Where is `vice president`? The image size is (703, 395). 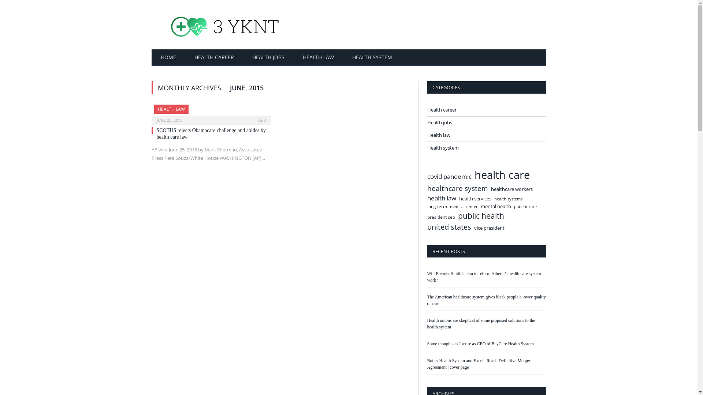 vice president is located at coordinates (489, 228).